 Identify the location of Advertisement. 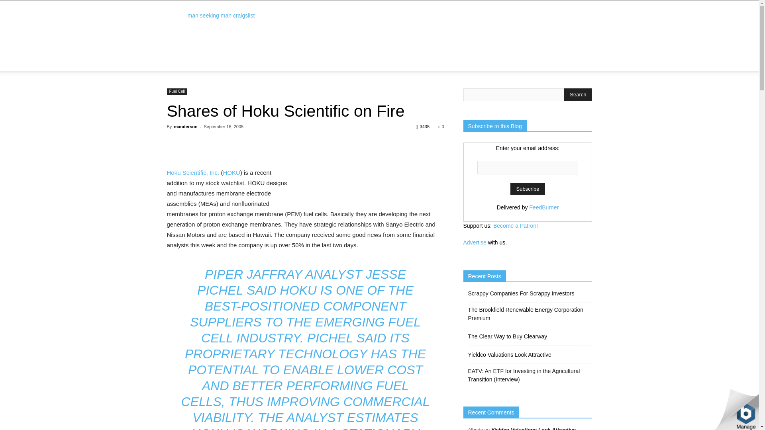
(447, 29).